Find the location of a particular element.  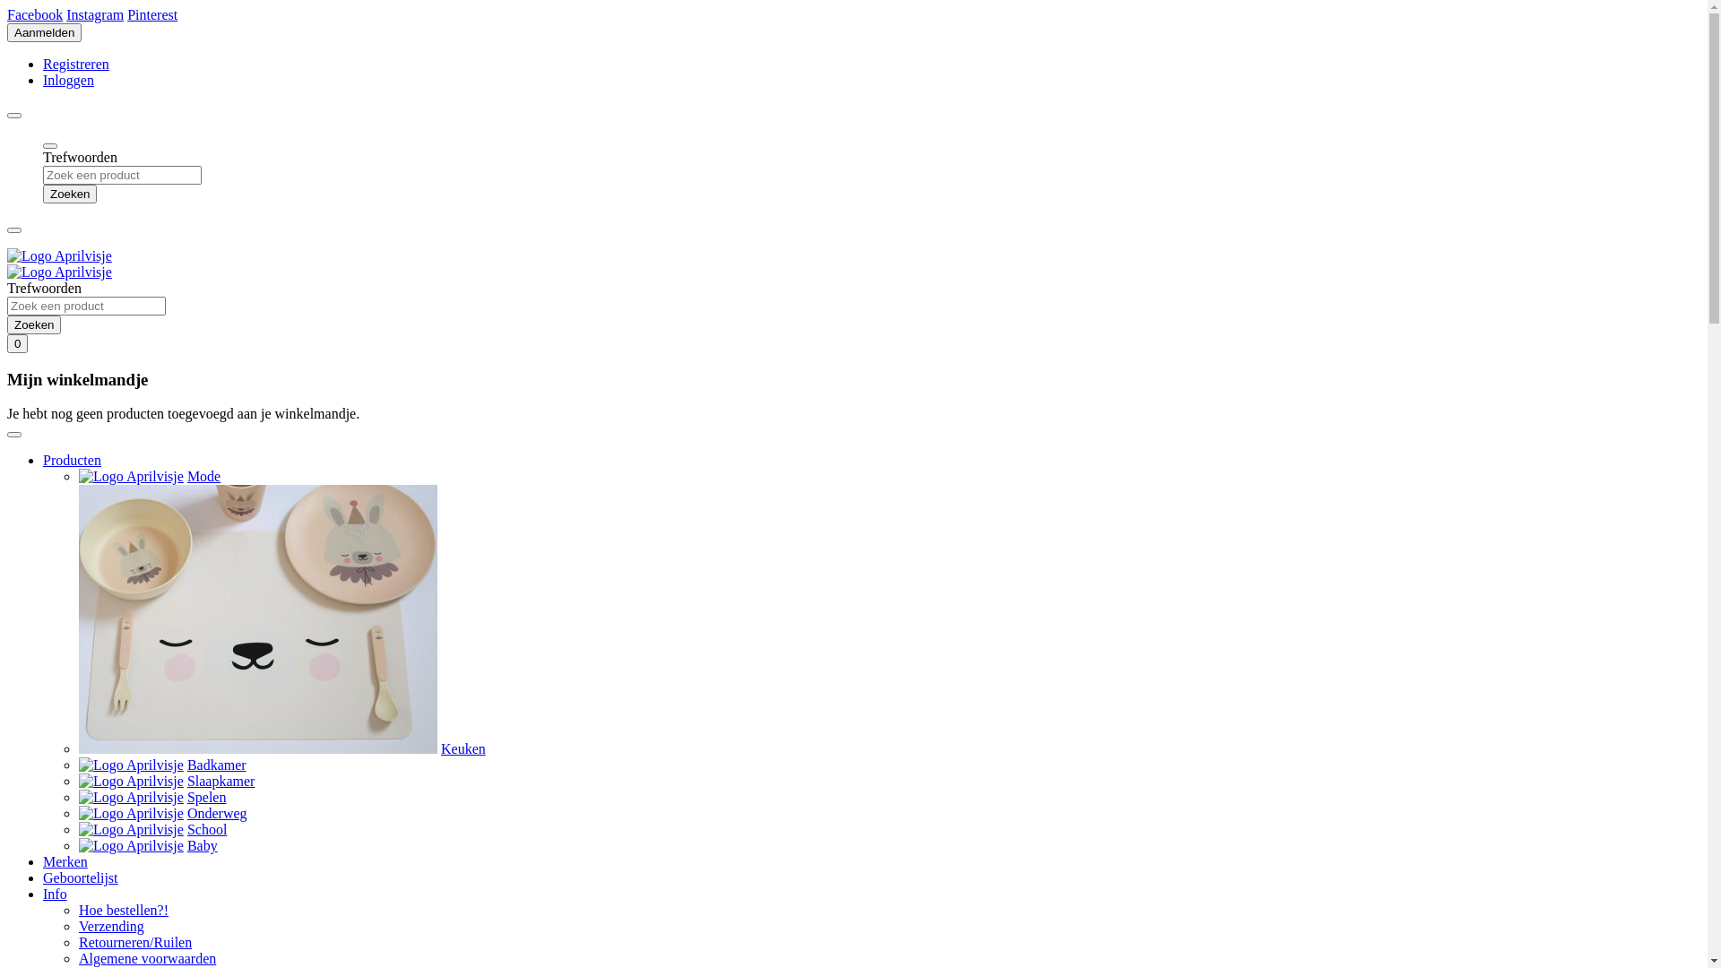

Producten is located at coordinates (72, 461).